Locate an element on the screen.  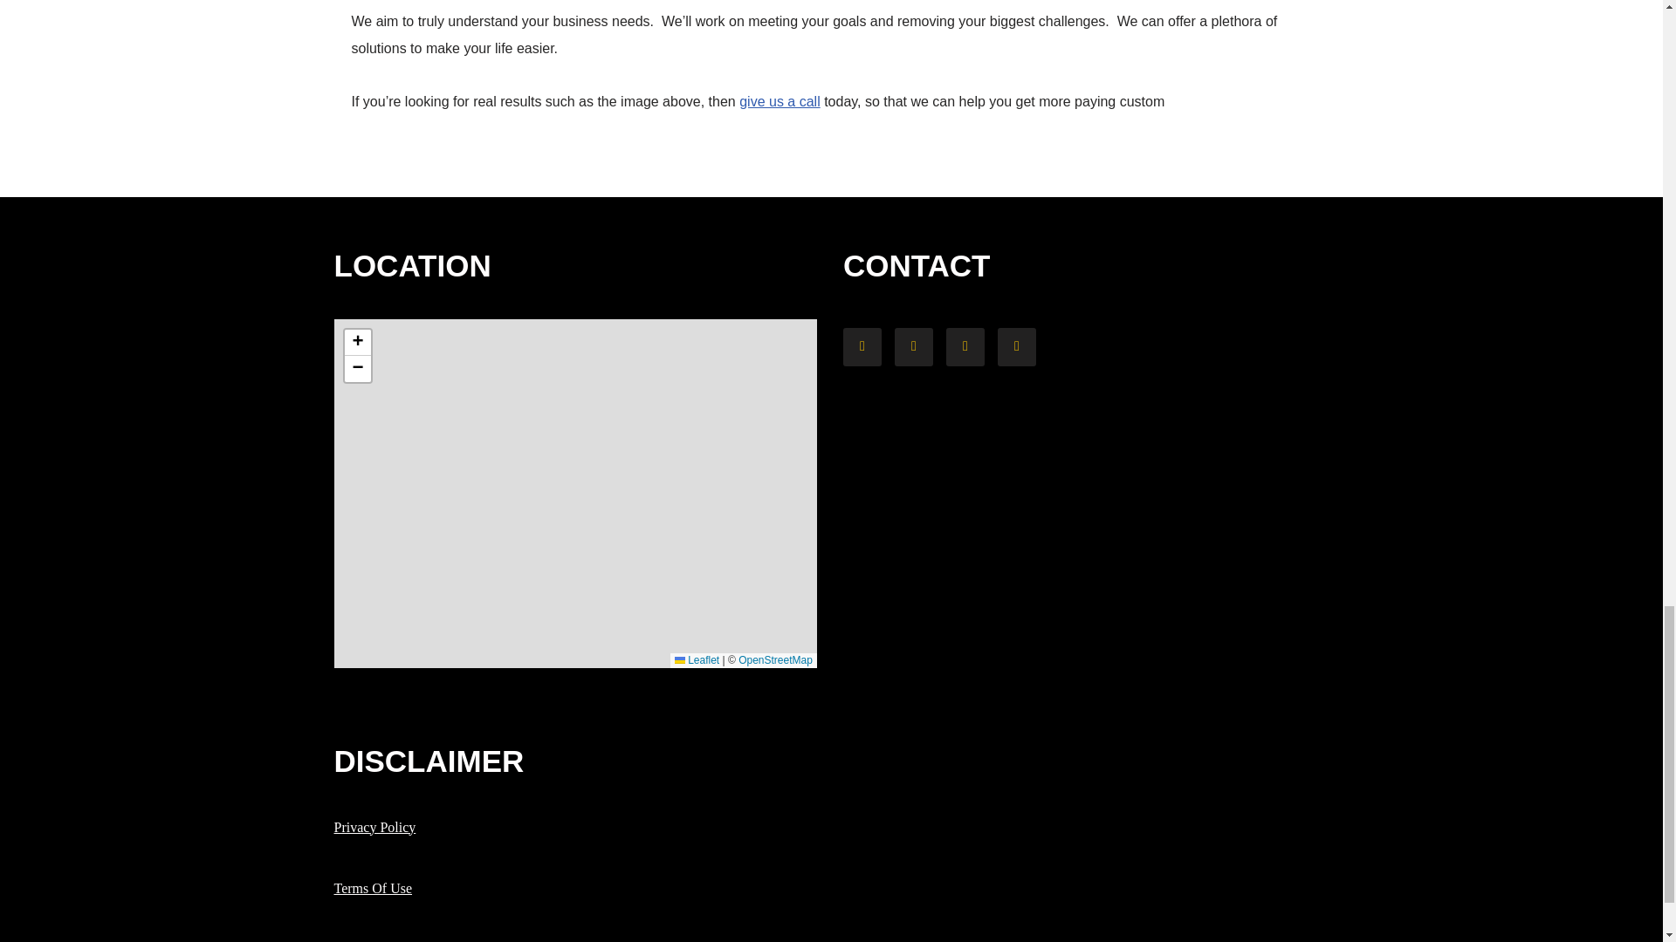
Zoom in is located at coordinates (356, 343).